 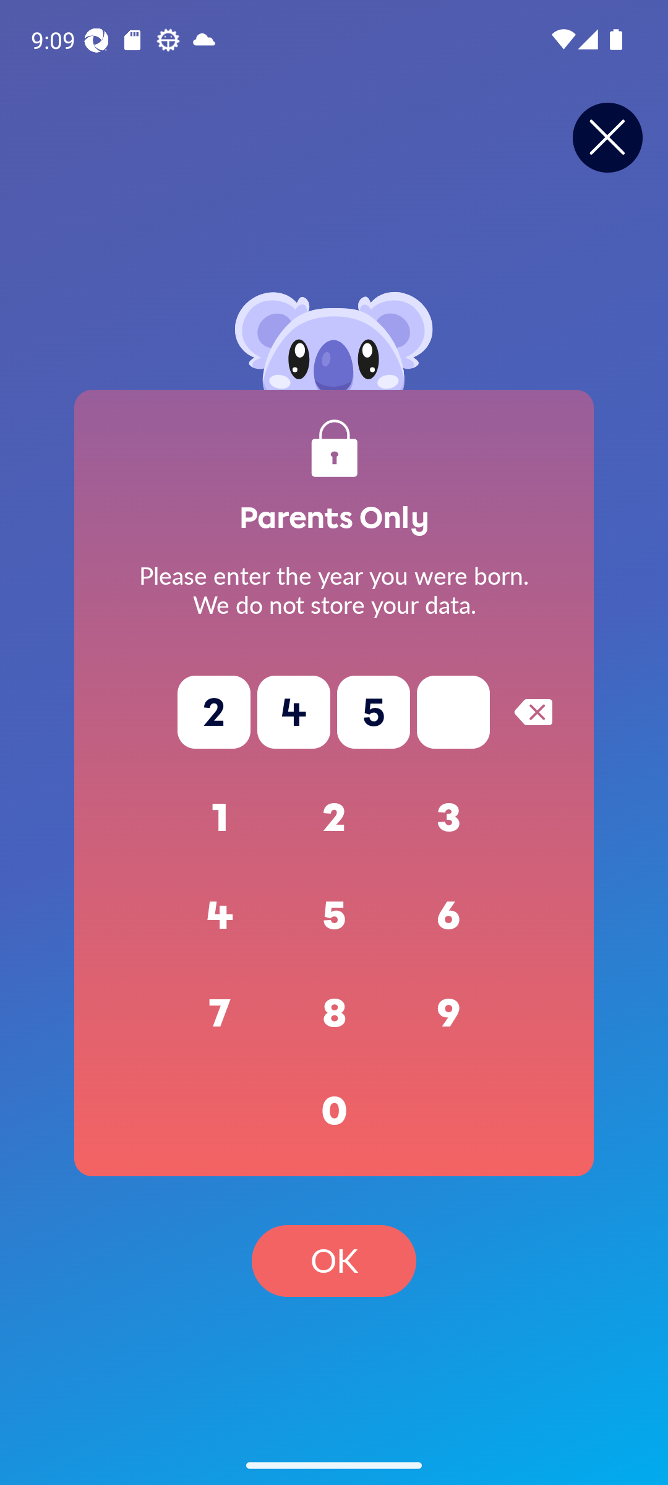 I want to click on 6, so click(x=449, y=916).